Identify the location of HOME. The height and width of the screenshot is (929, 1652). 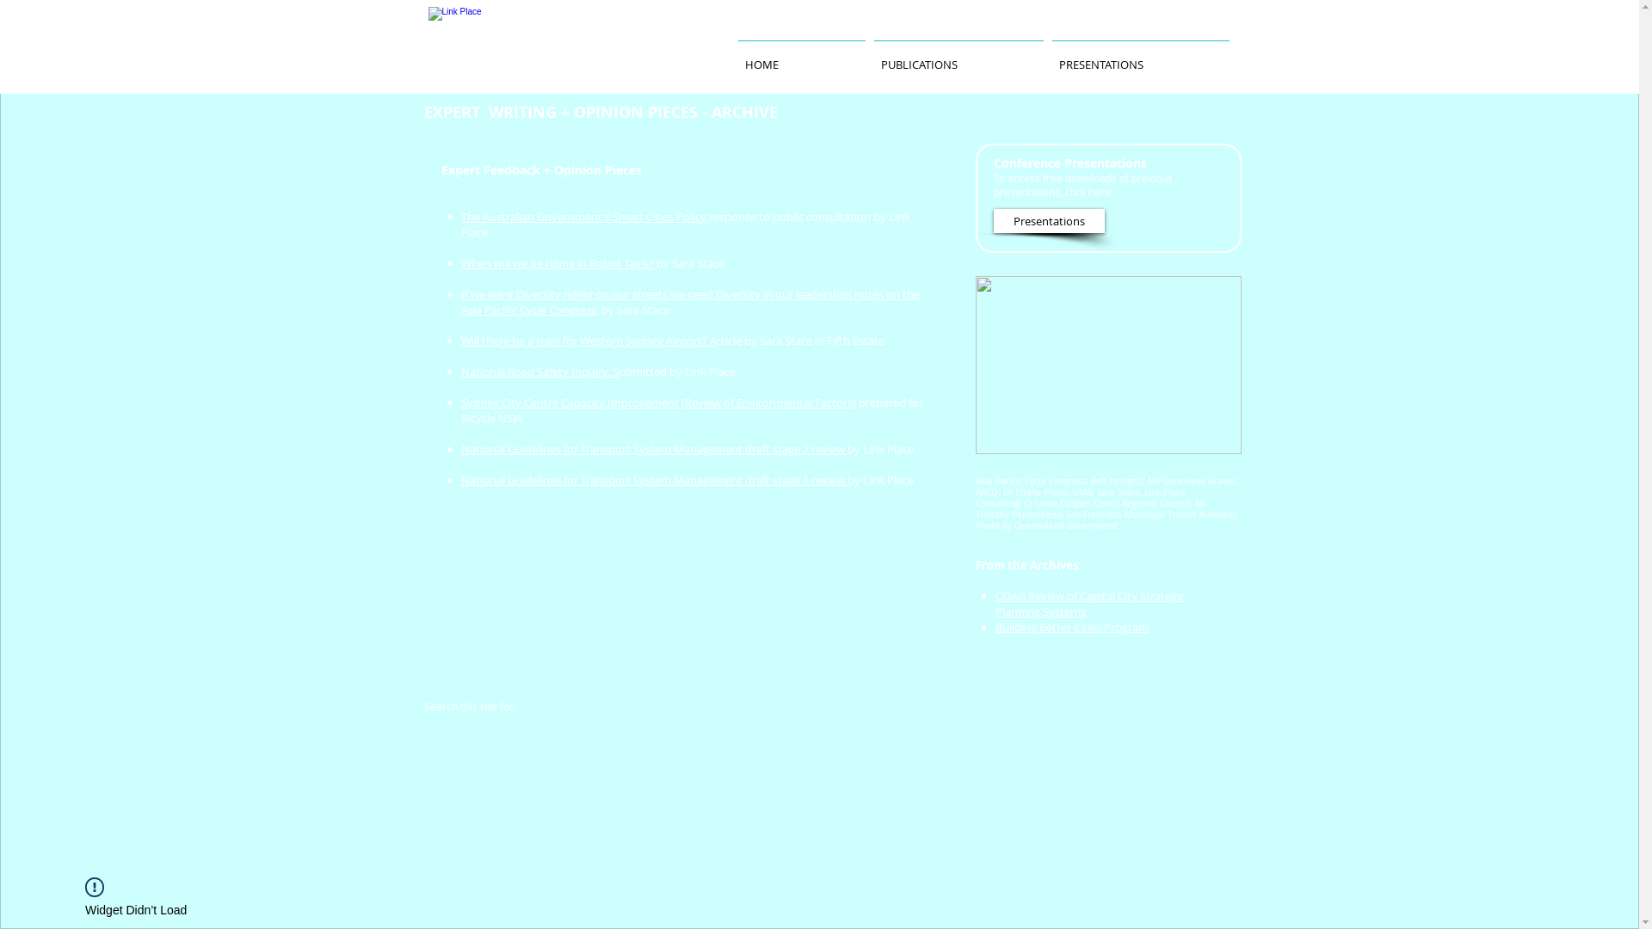
(800, 57).